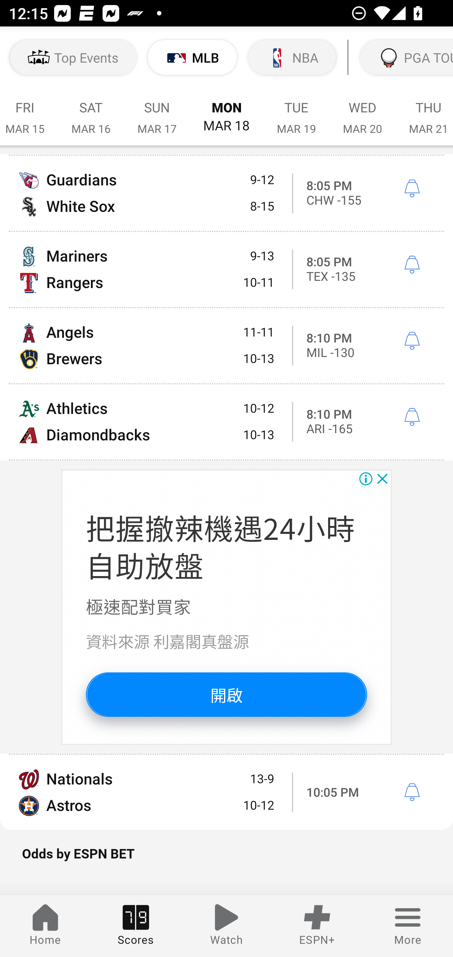  I want to click on í, so click(412, 341).